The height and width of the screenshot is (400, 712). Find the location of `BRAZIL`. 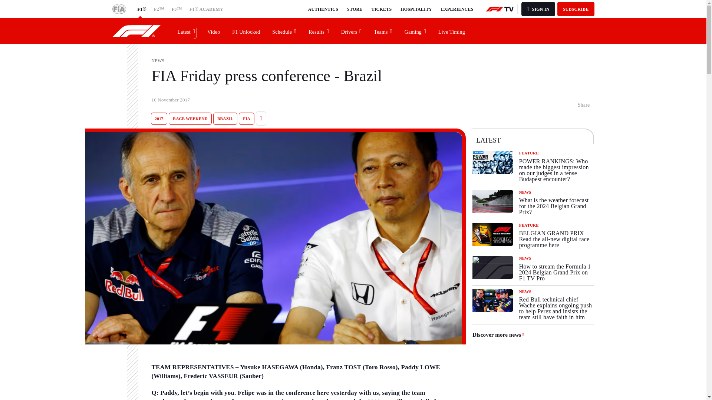

BRAZIL is located at coordinates (225, 119).